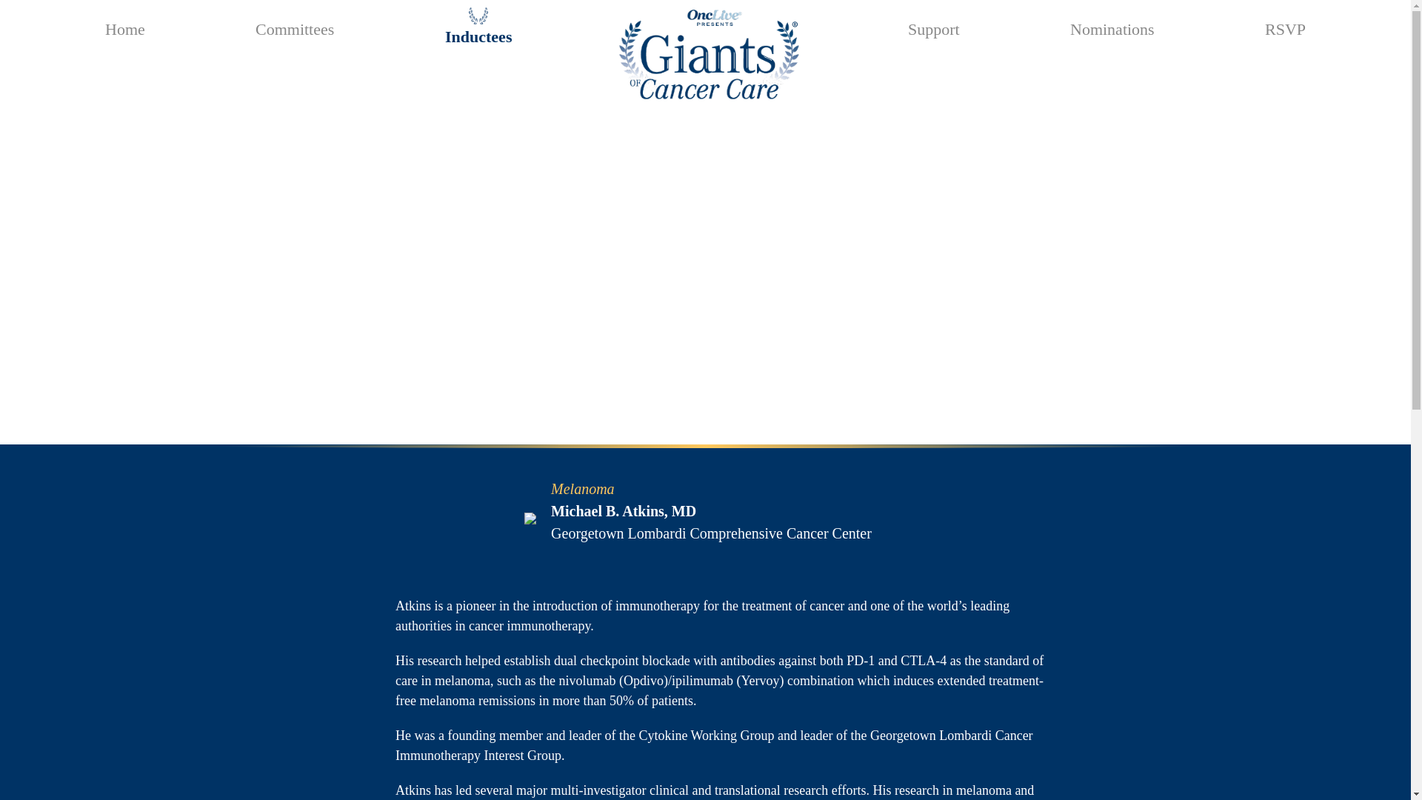  Describe the element at coordinates (478, 35) in the screenshot. I see `Inductees` at that location.